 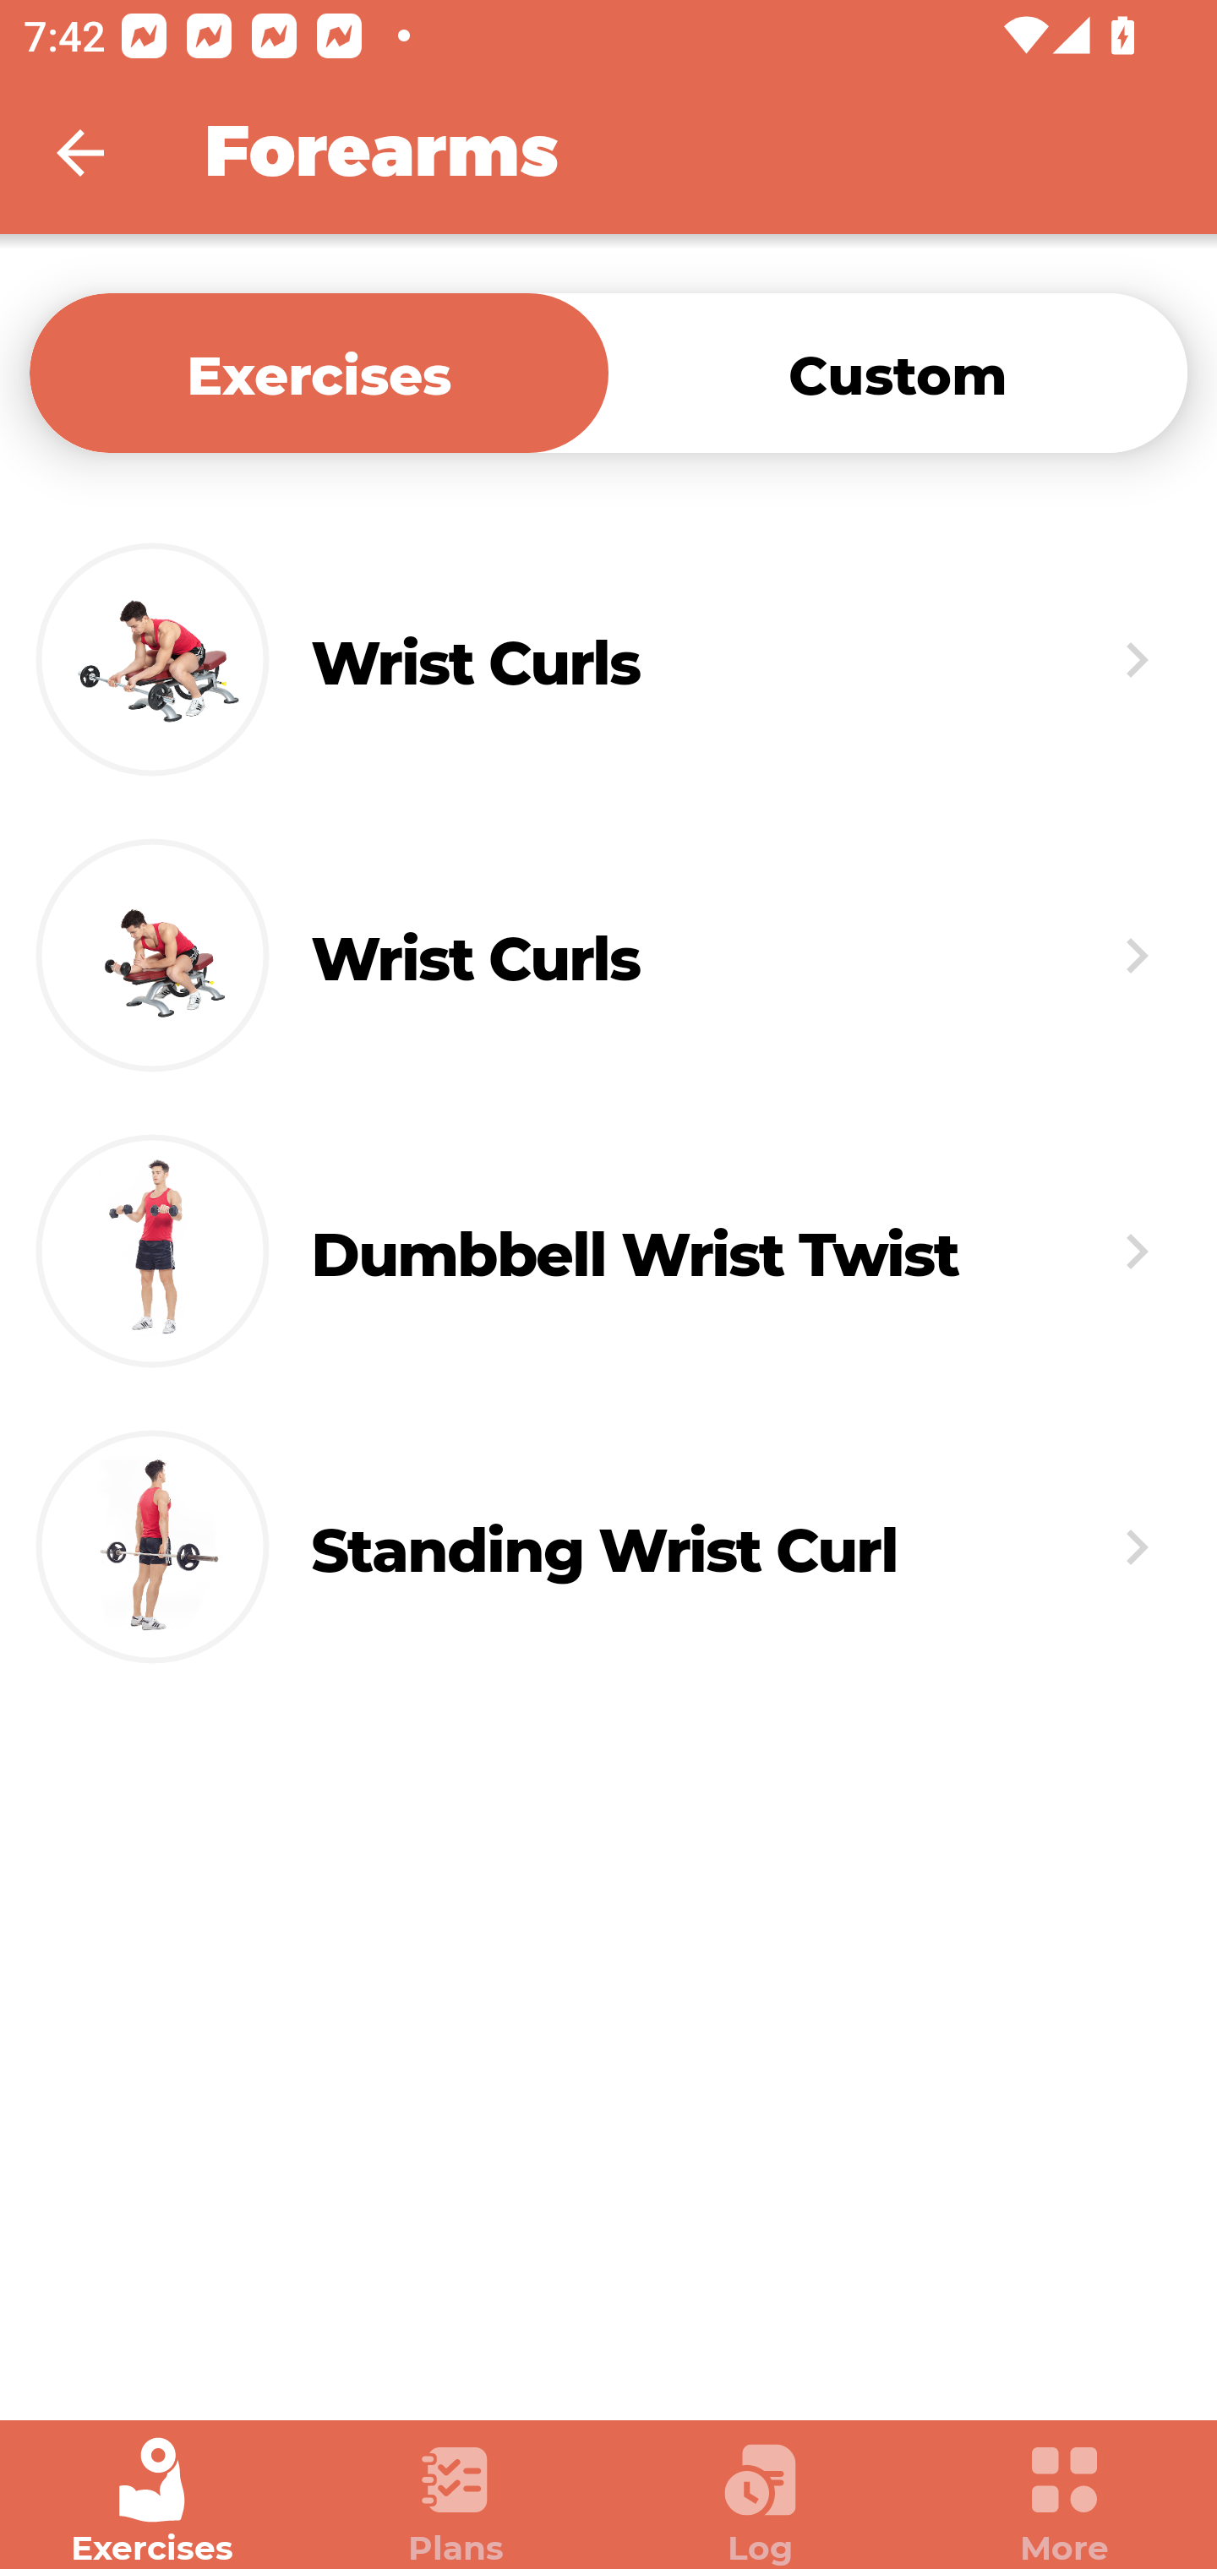 What do you see at coordinates (761, 2501) in the screenshot?
I see `Log` at bounding box center [761, 2501].